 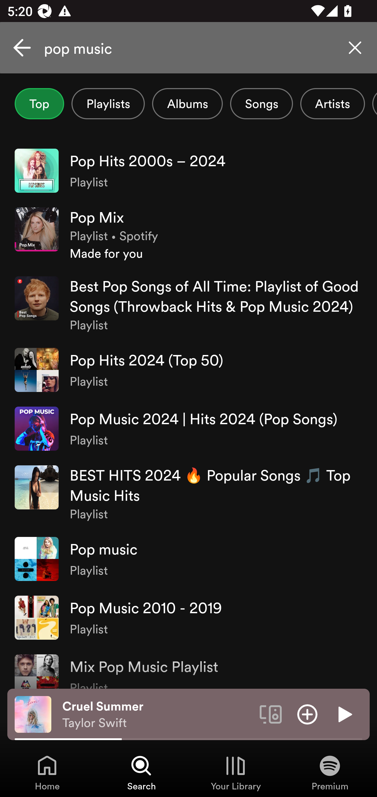 I want to click on Pop music Playlist, so click(x=188, y=558).